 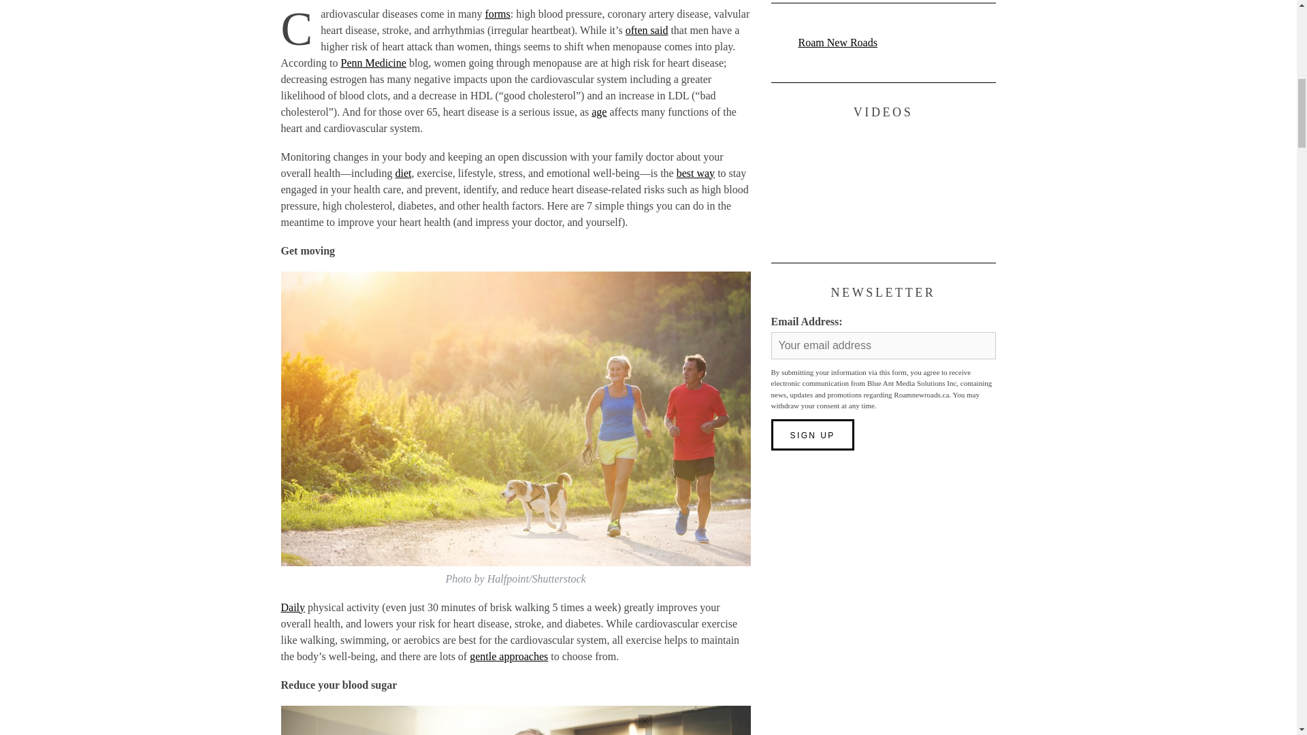 I want to click on Reduce your blood sugar, so click(x=339, y=685).